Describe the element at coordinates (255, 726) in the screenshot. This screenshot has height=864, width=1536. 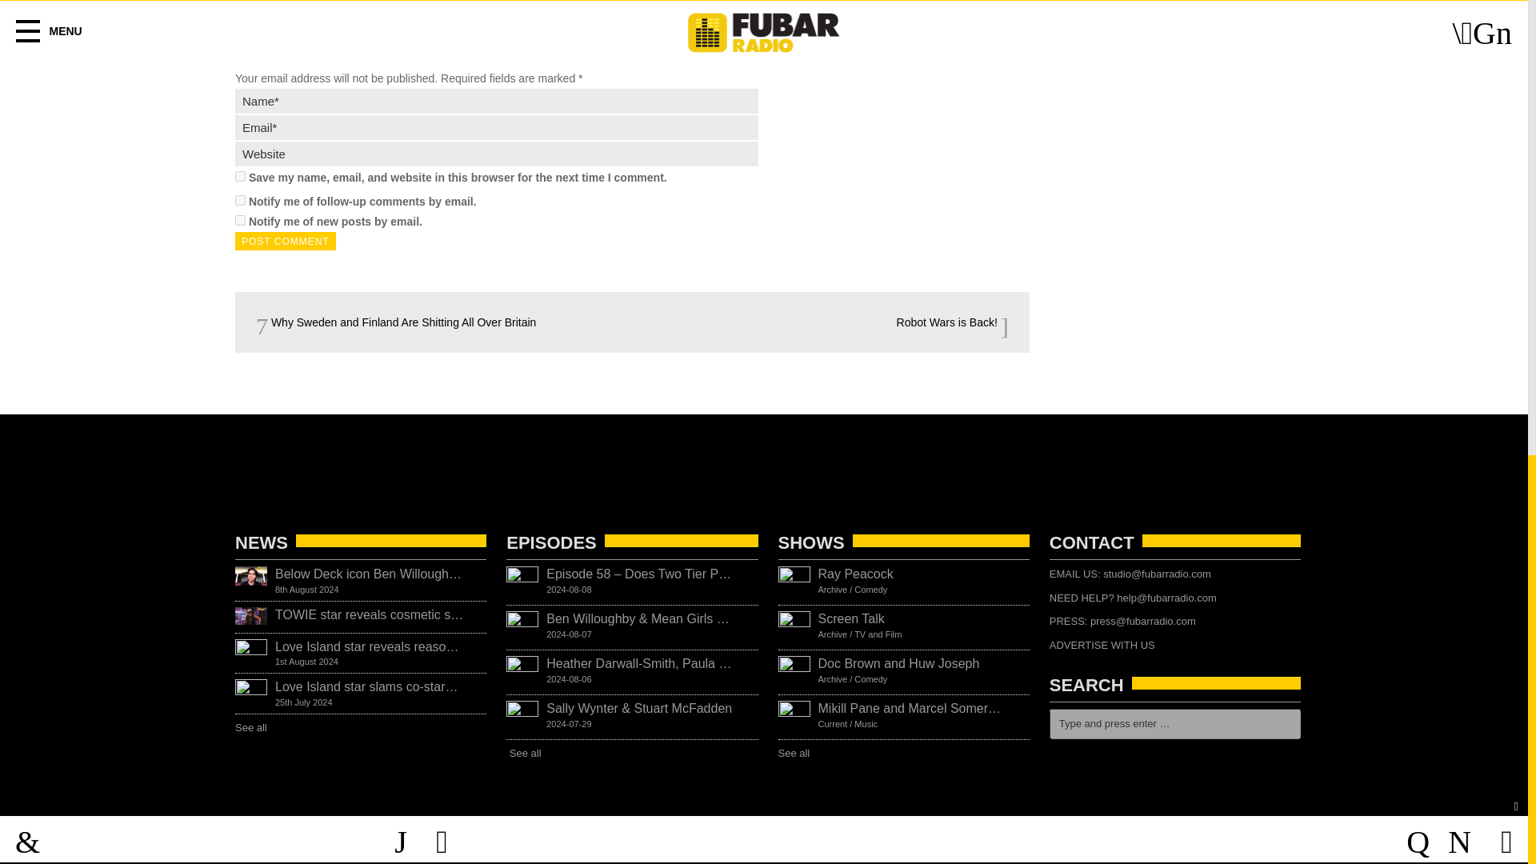
I see `See all` at that location.